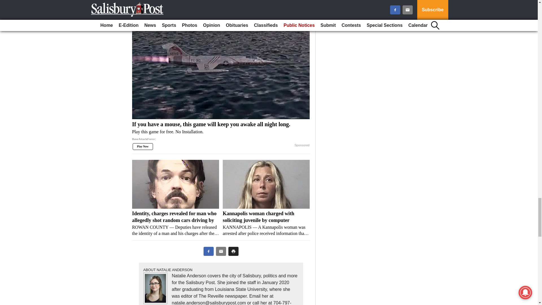  I want to click on Fascinating Vintage Photos, so click(266, 3).